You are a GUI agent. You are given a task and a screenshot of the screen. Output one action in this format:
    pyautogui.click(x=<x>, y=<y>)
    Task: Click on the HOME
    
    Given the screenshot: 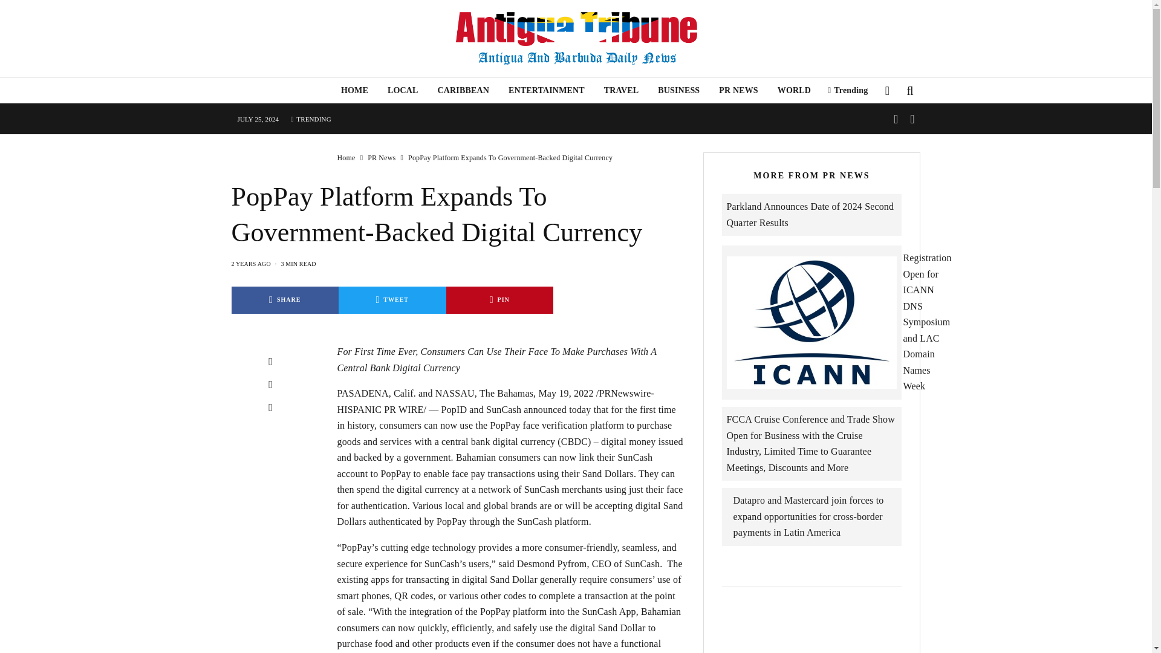 What is the action you would take?
    pyautogui.click(x=354, y=90)
    